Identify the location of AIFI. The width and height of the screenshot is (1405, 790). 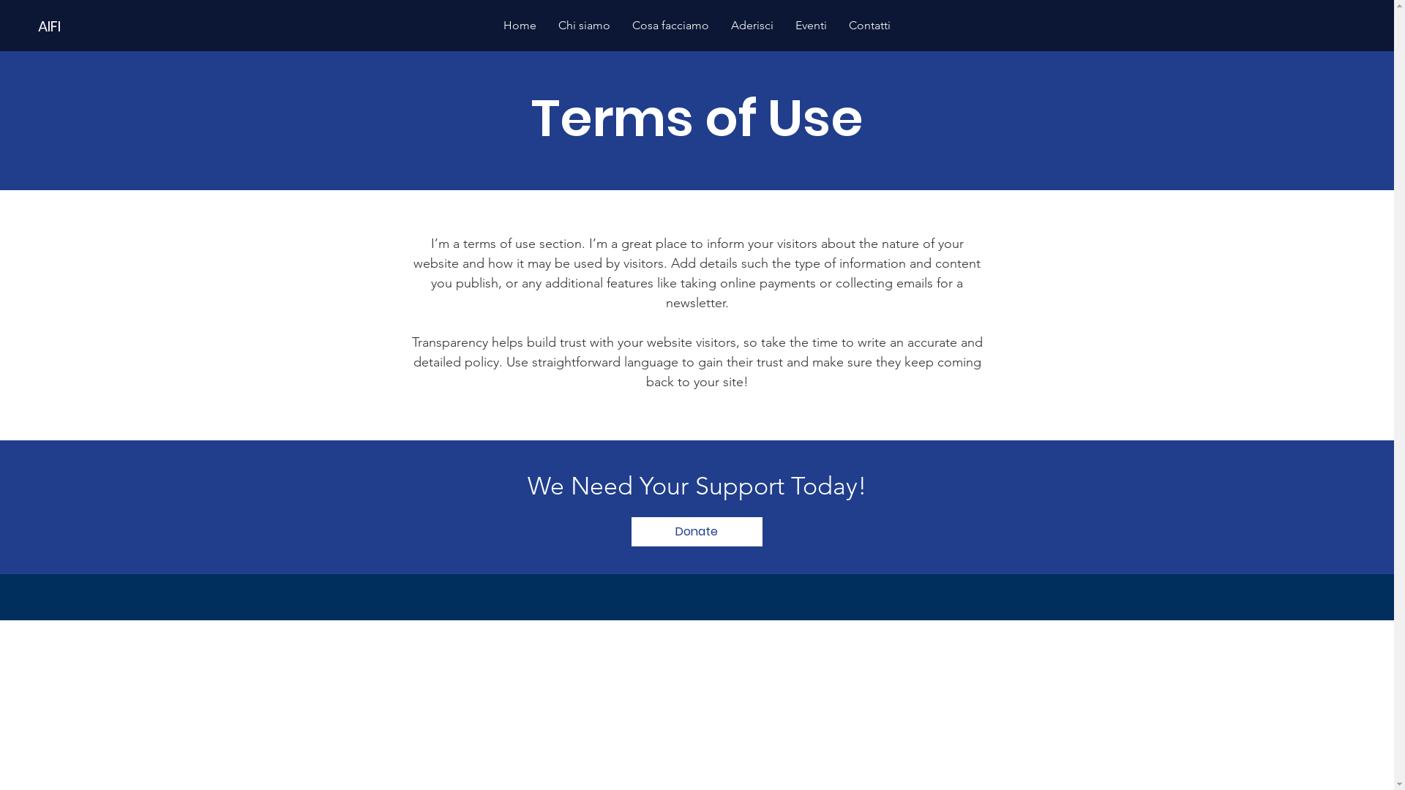
(88, 26).